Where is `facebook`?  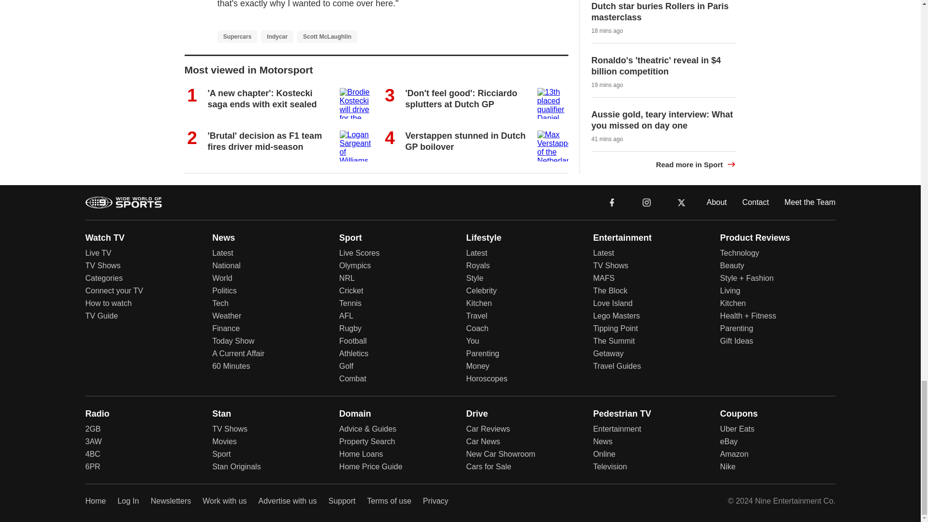
facebook is located at coordinates (612, 202).